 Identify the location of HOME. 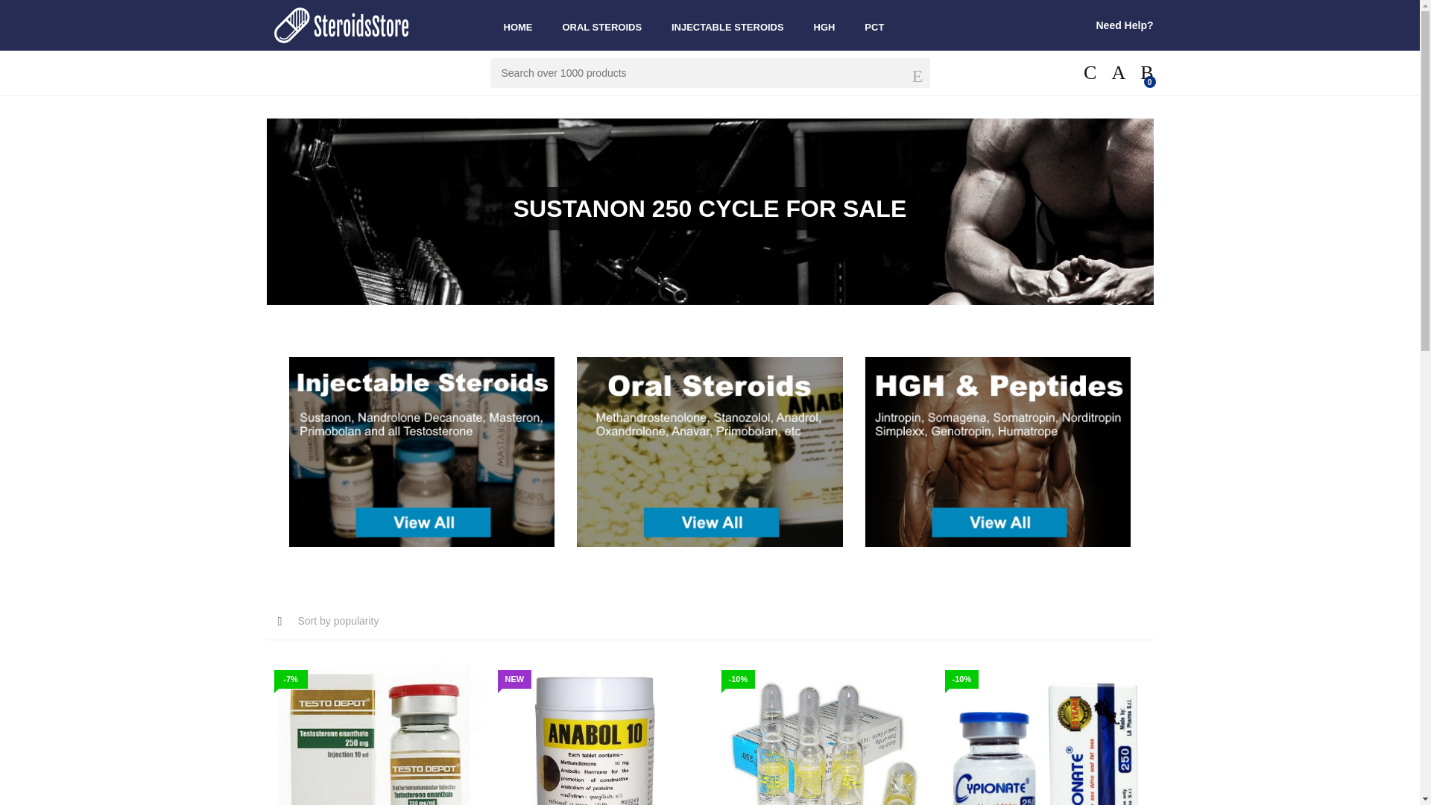
(519, 25).